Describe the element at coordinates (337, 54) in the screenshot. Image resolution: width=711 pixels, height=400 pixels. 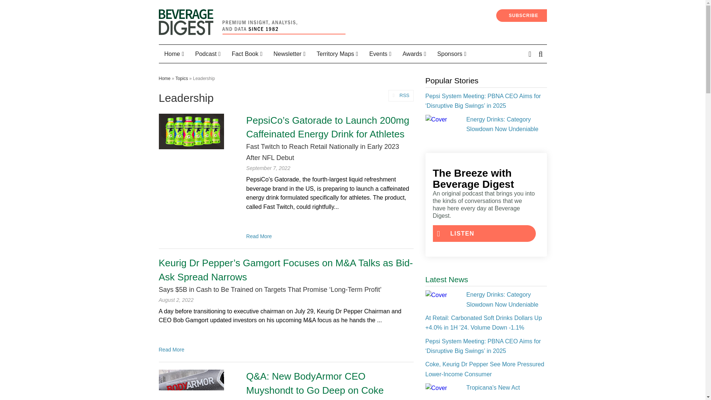
I see `Territory Maps` at that location.